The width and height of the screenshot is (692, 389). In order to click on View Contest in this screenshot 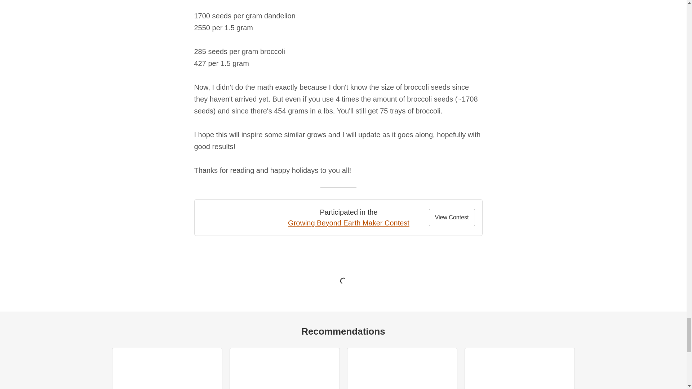, I will do `click(452, 217)`.